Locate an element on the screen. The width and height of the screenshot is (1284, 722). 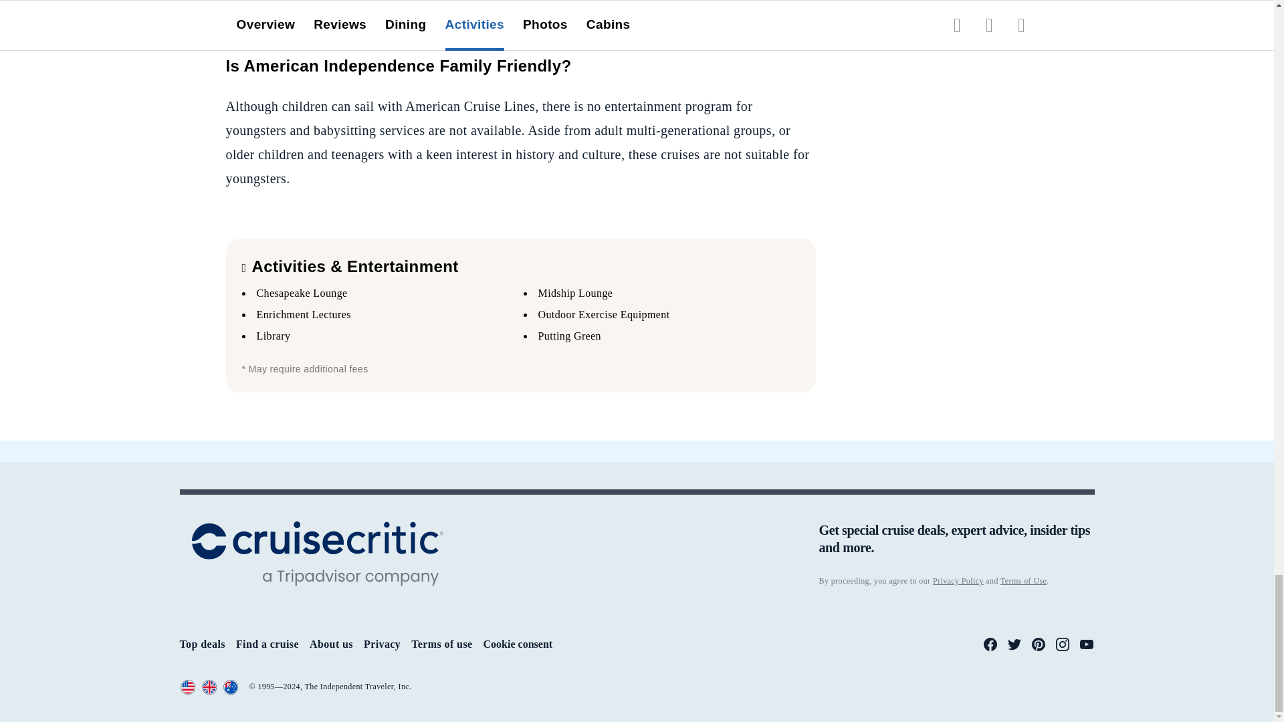
About us is located at coordinates (331, 644).